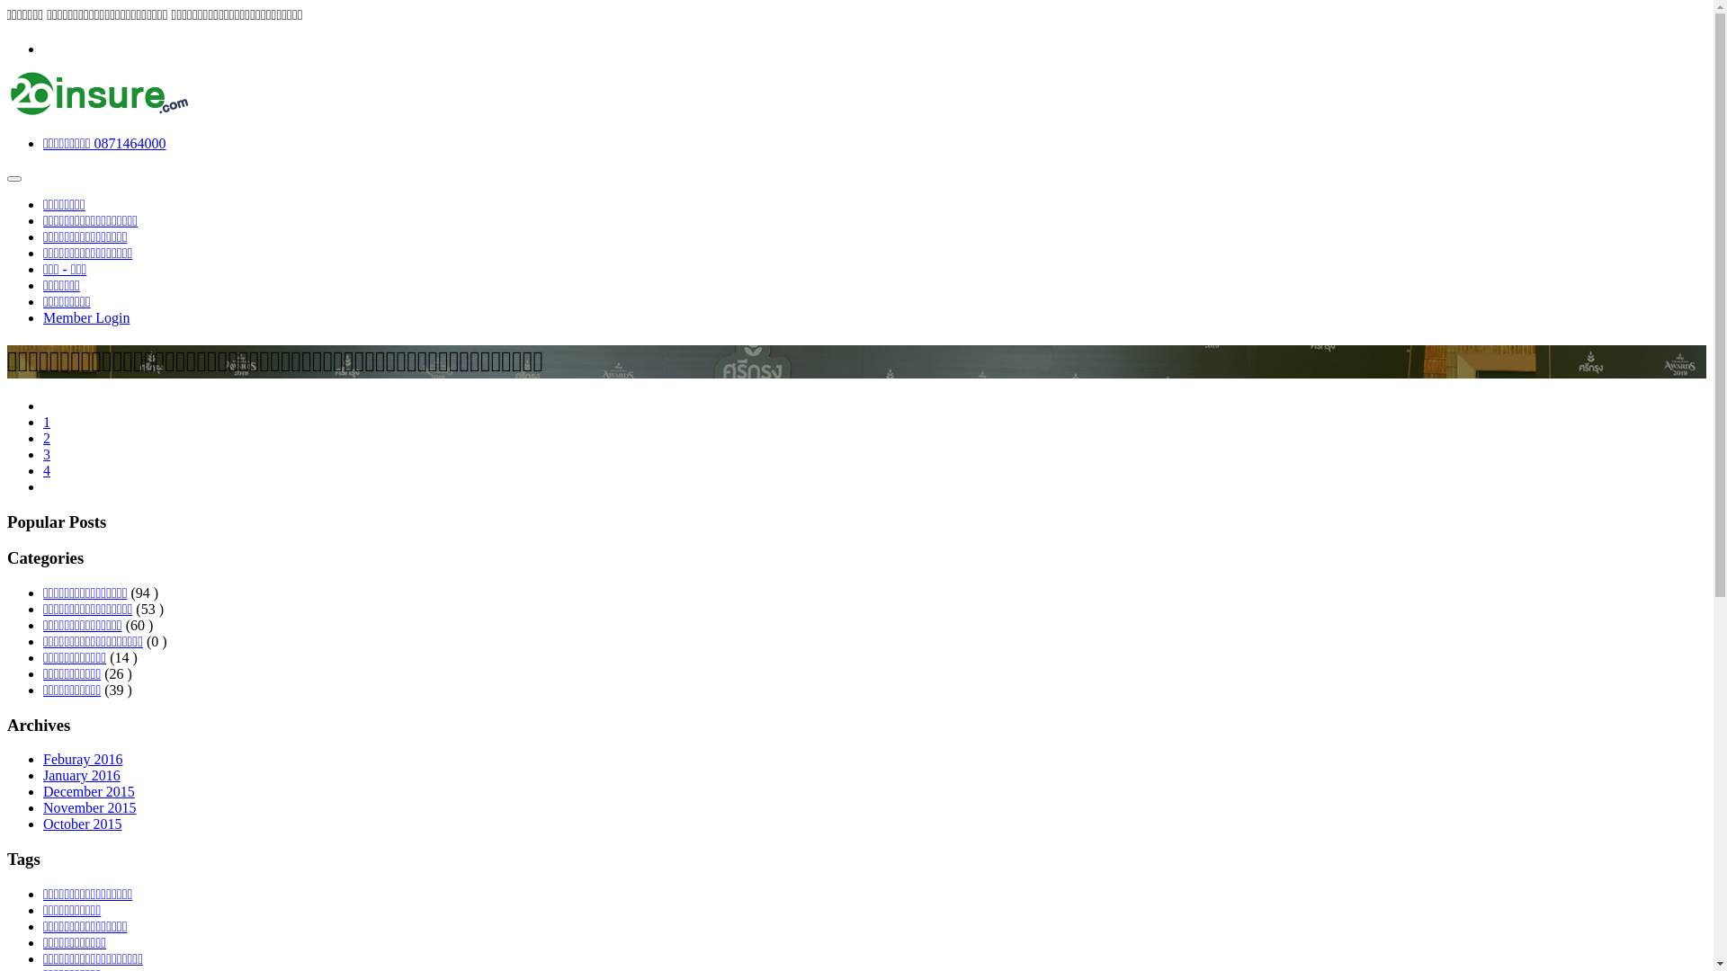 Image resolution: width=1727 pixels, height=971 pixels. Describe the element at coordinates (89, 791) in the screenshot. I see `December 2015` at that location.